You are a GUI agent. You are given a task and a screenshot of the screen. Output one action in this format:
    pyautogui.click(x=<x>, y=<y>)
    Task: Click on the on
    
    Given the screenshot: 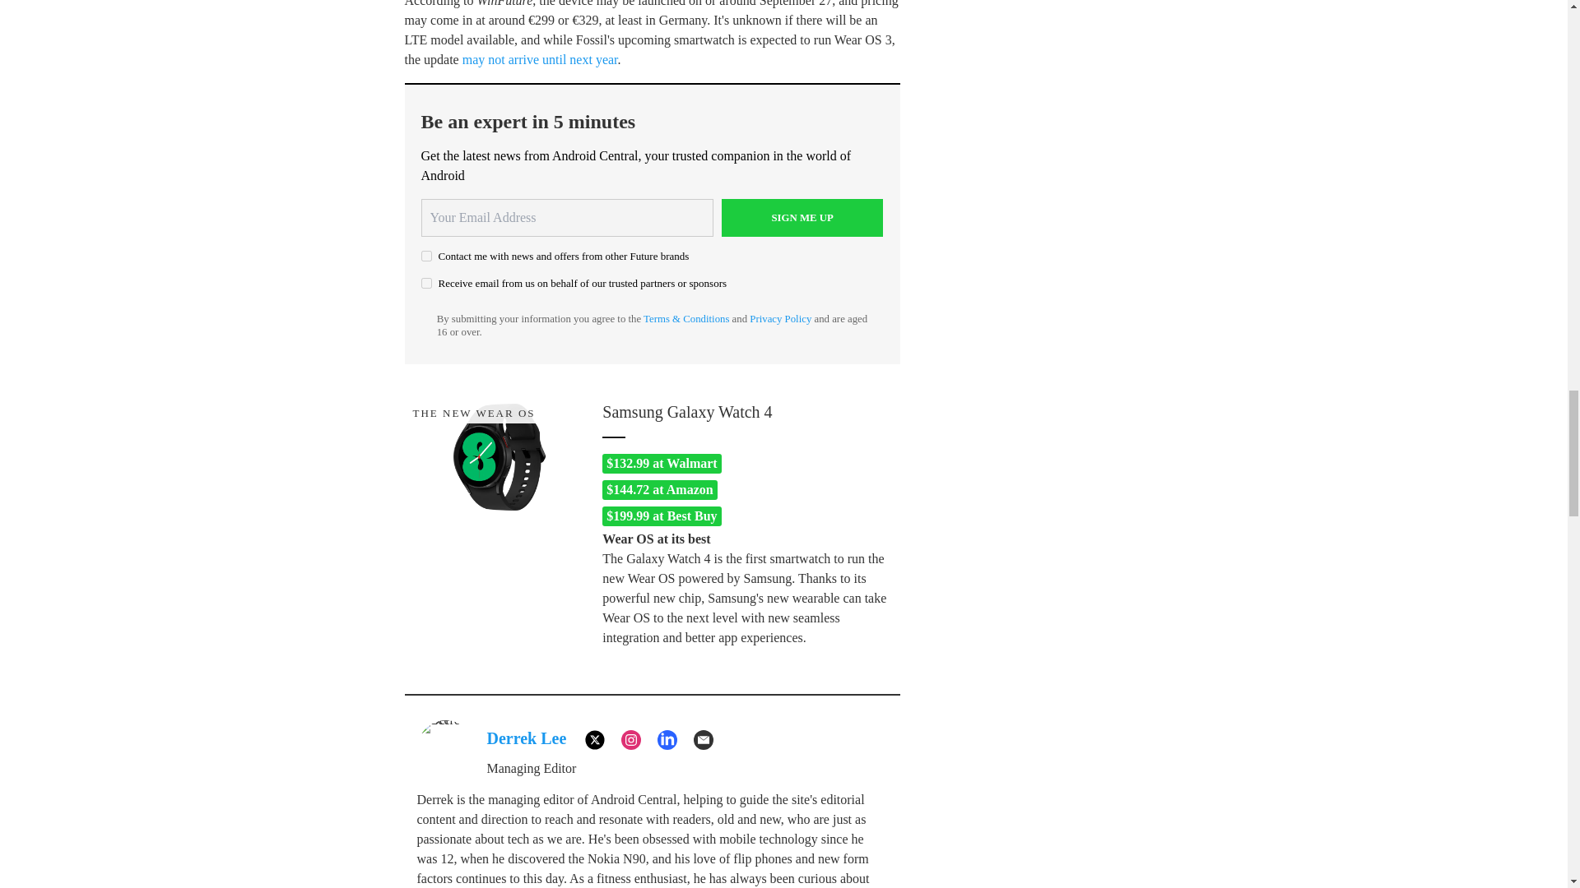 What is the action you would take?
    pyautogui.click(x=426, y=255)
    